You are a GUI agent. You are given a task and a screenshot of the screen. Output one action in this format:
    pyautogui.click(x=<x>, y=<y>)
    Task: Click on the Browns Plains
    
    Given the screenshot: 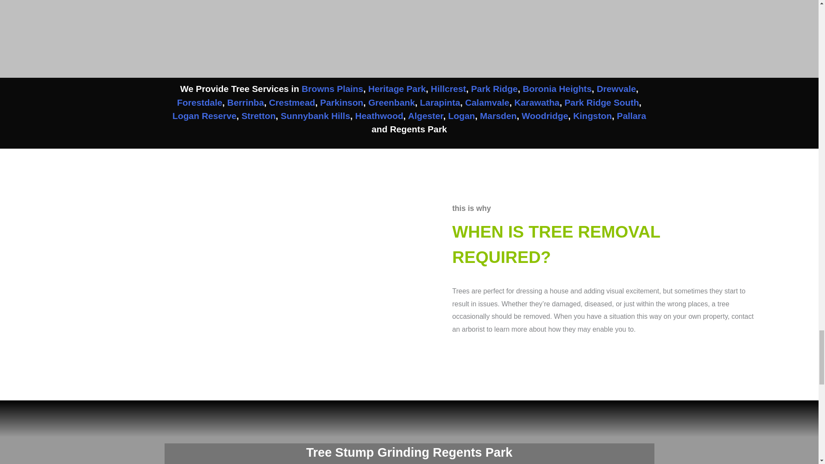 What is the action you would take?
    pyautogui.click(x=332, y=89)
    